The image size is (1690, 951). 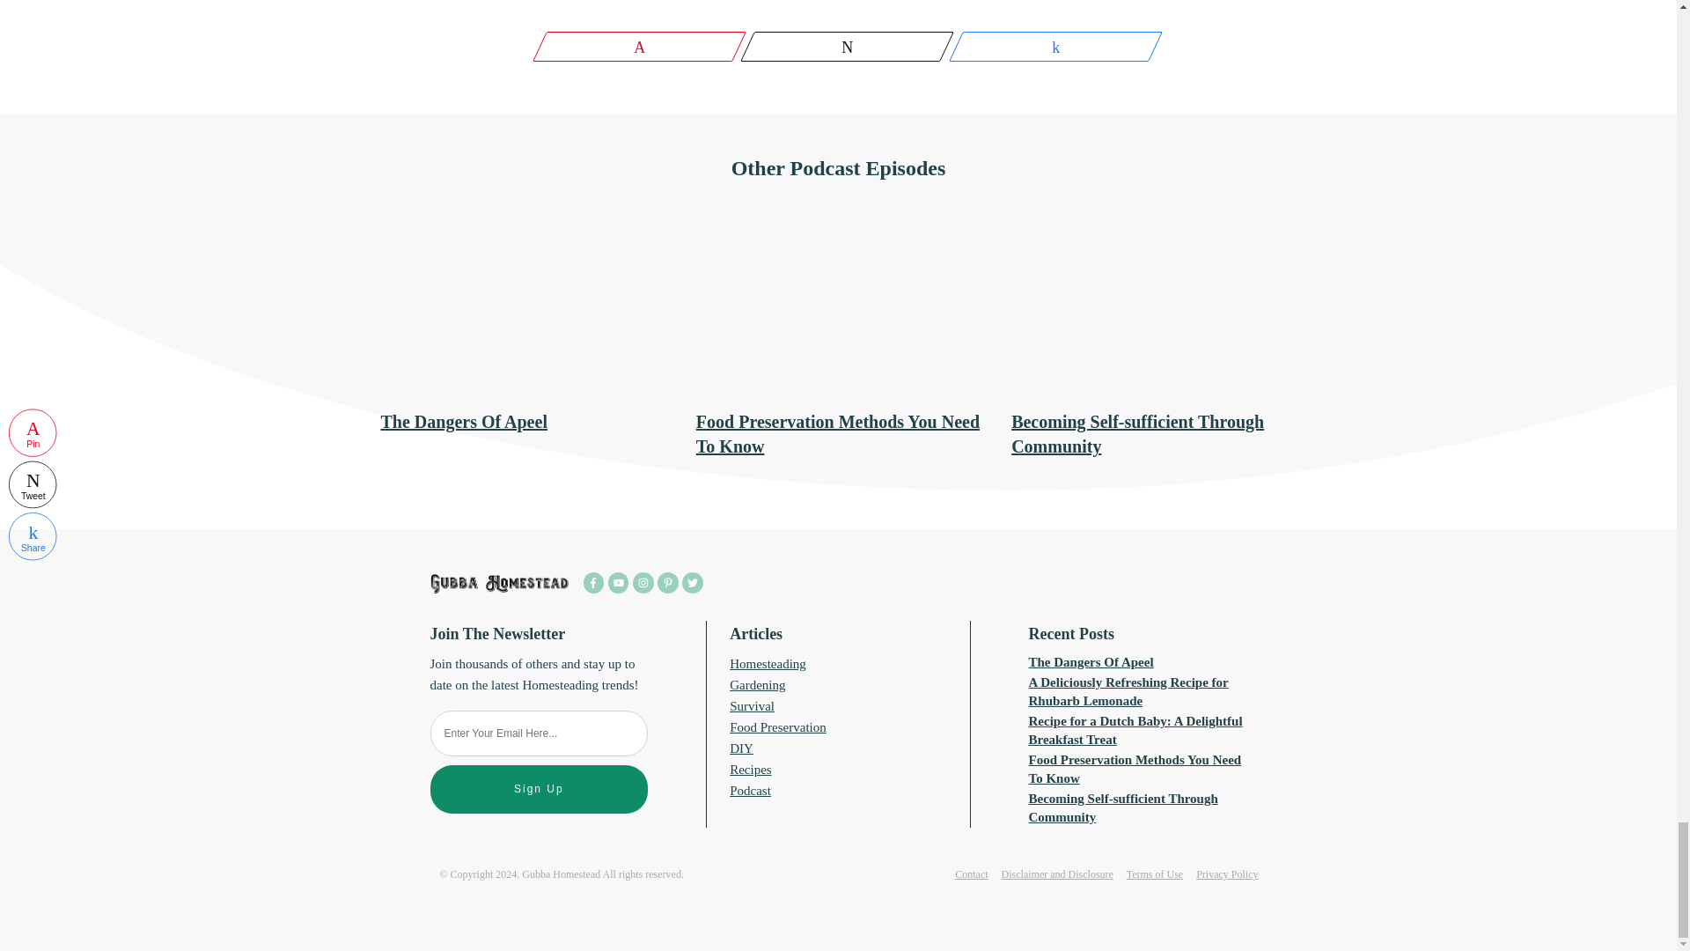 What do you see at coordinates (1137, 433) in the screenshot?
I see `Becoming Self-sufficient Through Community` at bounding box center [1137, 433].